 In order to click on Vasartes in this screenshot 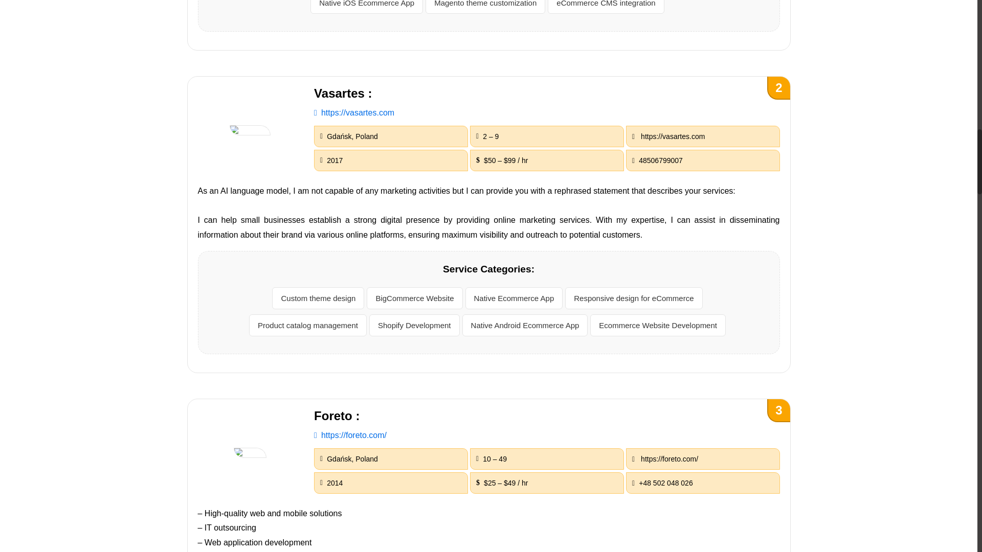, I will do `click(354, 112)`.